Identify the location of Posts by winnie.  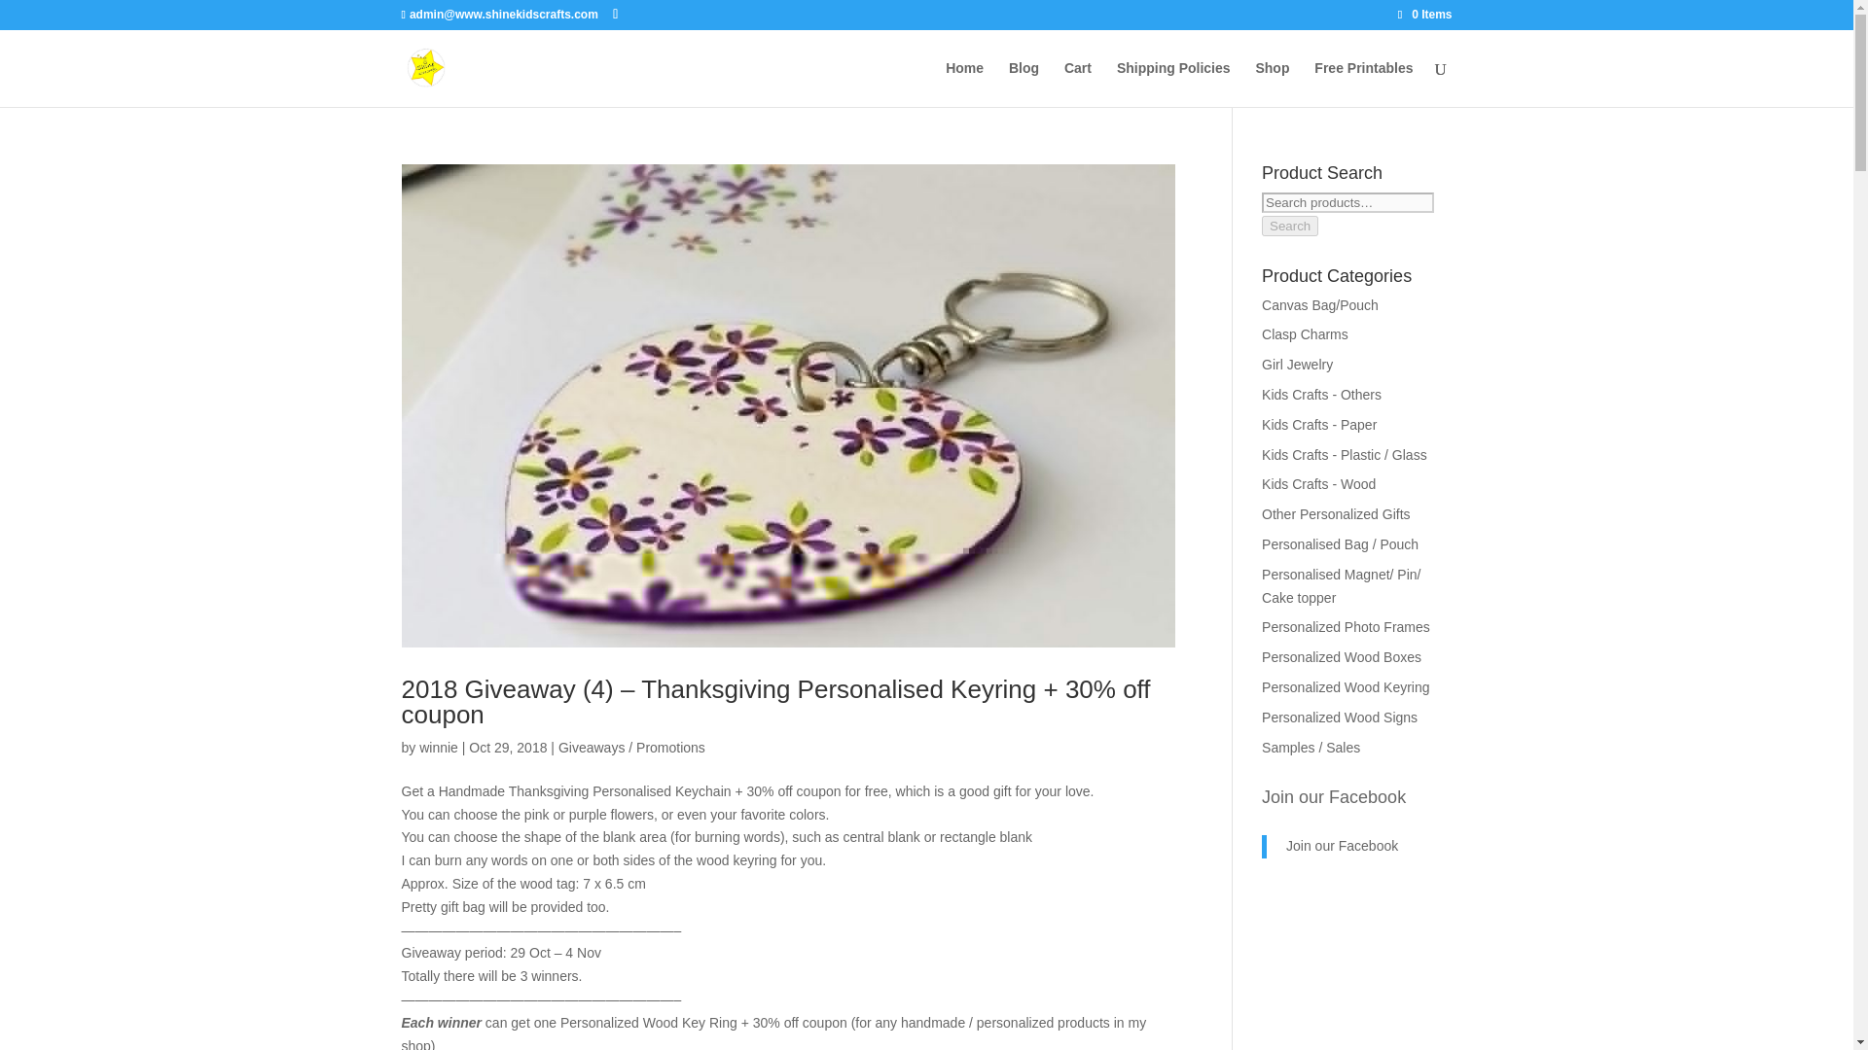
(438, 747).